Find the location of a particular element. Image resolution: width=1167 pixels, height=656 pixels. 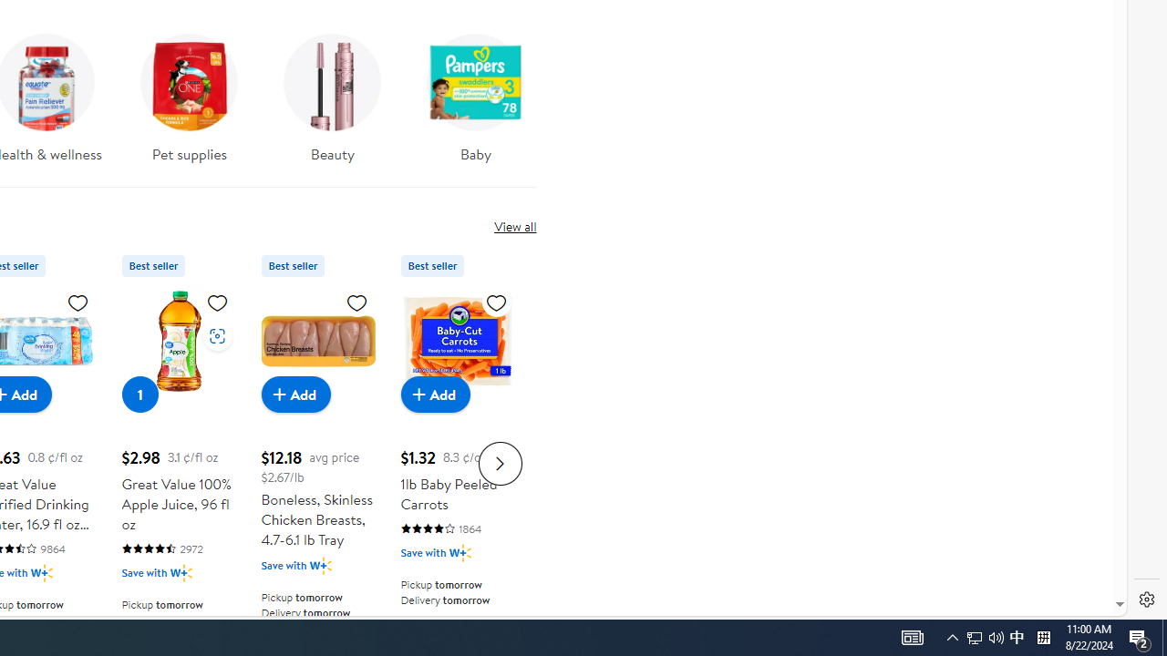

1lb Baby Peeled Carrots is located at coordinates (458, 341).